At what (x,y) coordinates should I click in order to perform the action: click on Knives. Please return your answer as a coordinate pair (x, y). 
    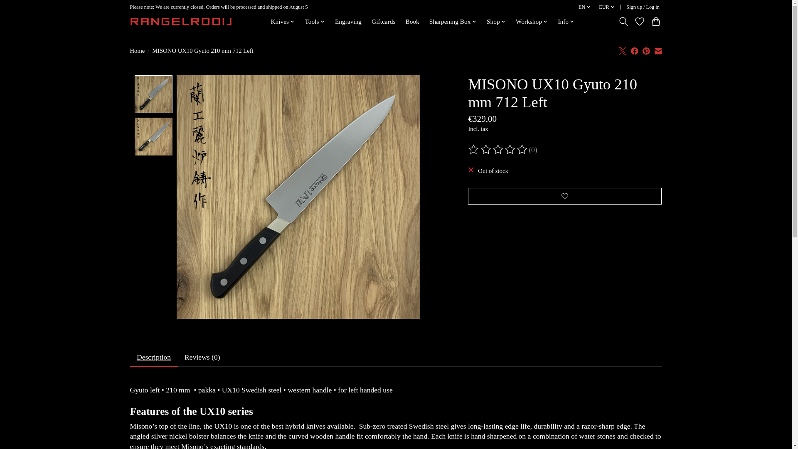
    Looking at the image, I should click on (283, 21).